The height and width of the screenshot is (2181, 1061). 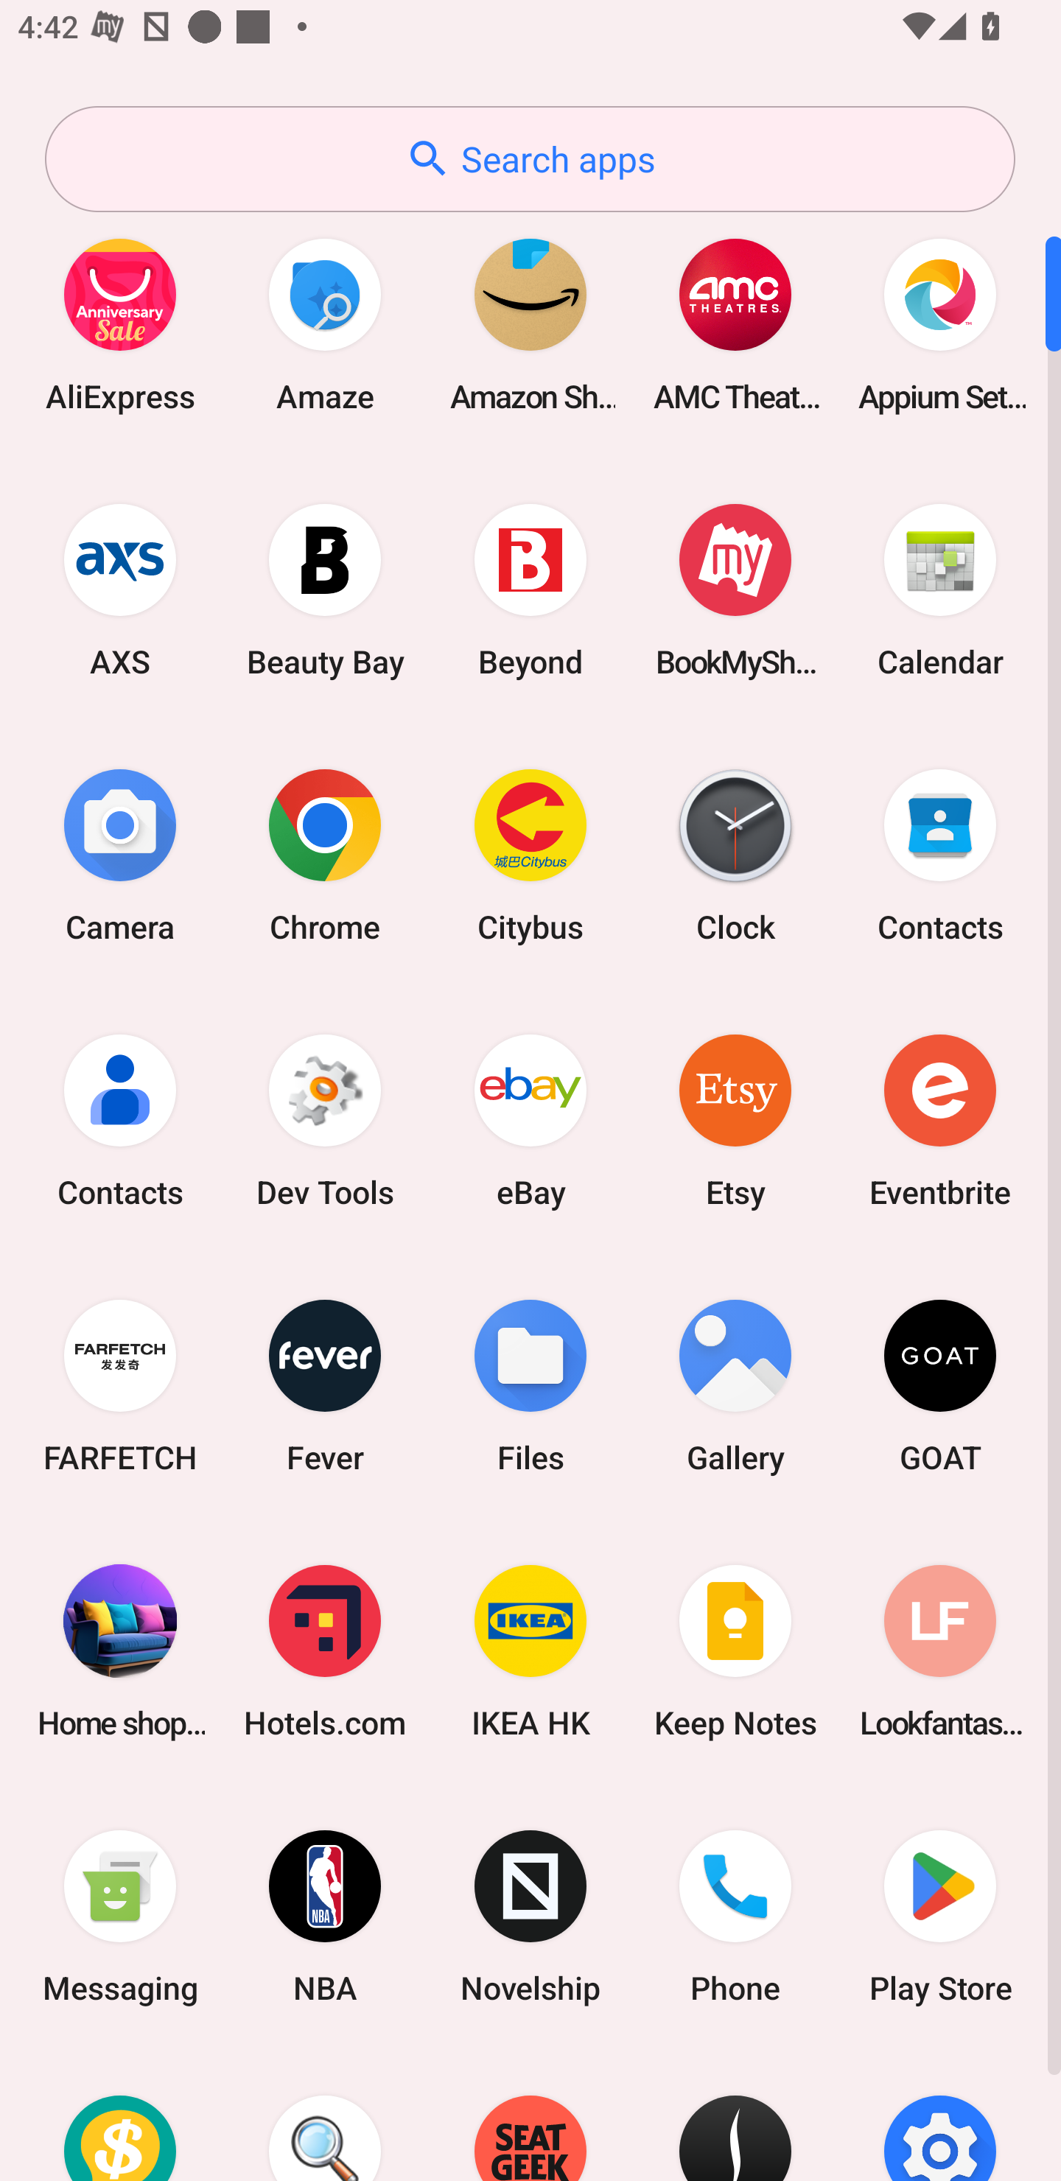 What do you see at coordinates (735, 1917) in the screenshot?
I see `Phone` at bounding box center [735, 1917].